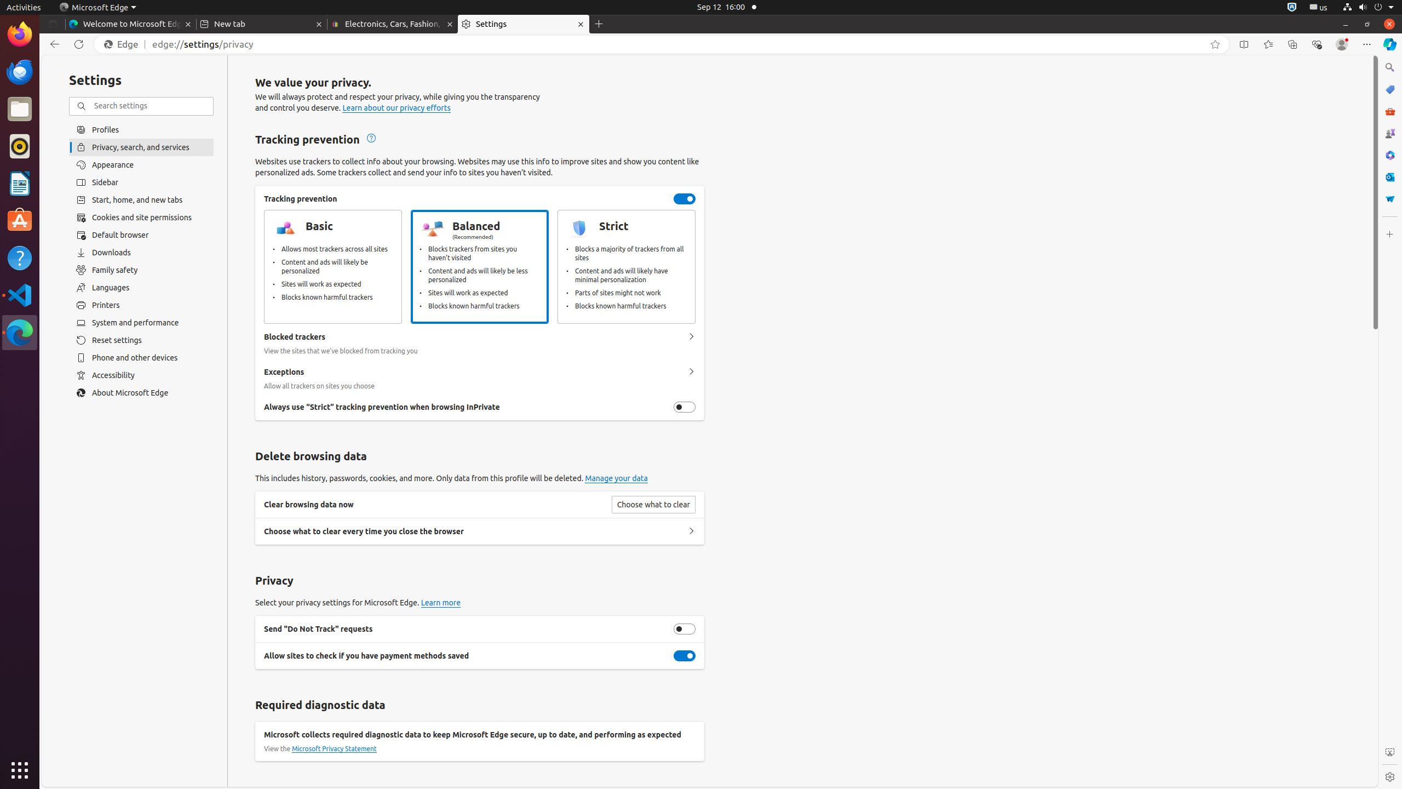 This screenshot has height=789, width=1402. I want to click on Printers, so click(141, 305).